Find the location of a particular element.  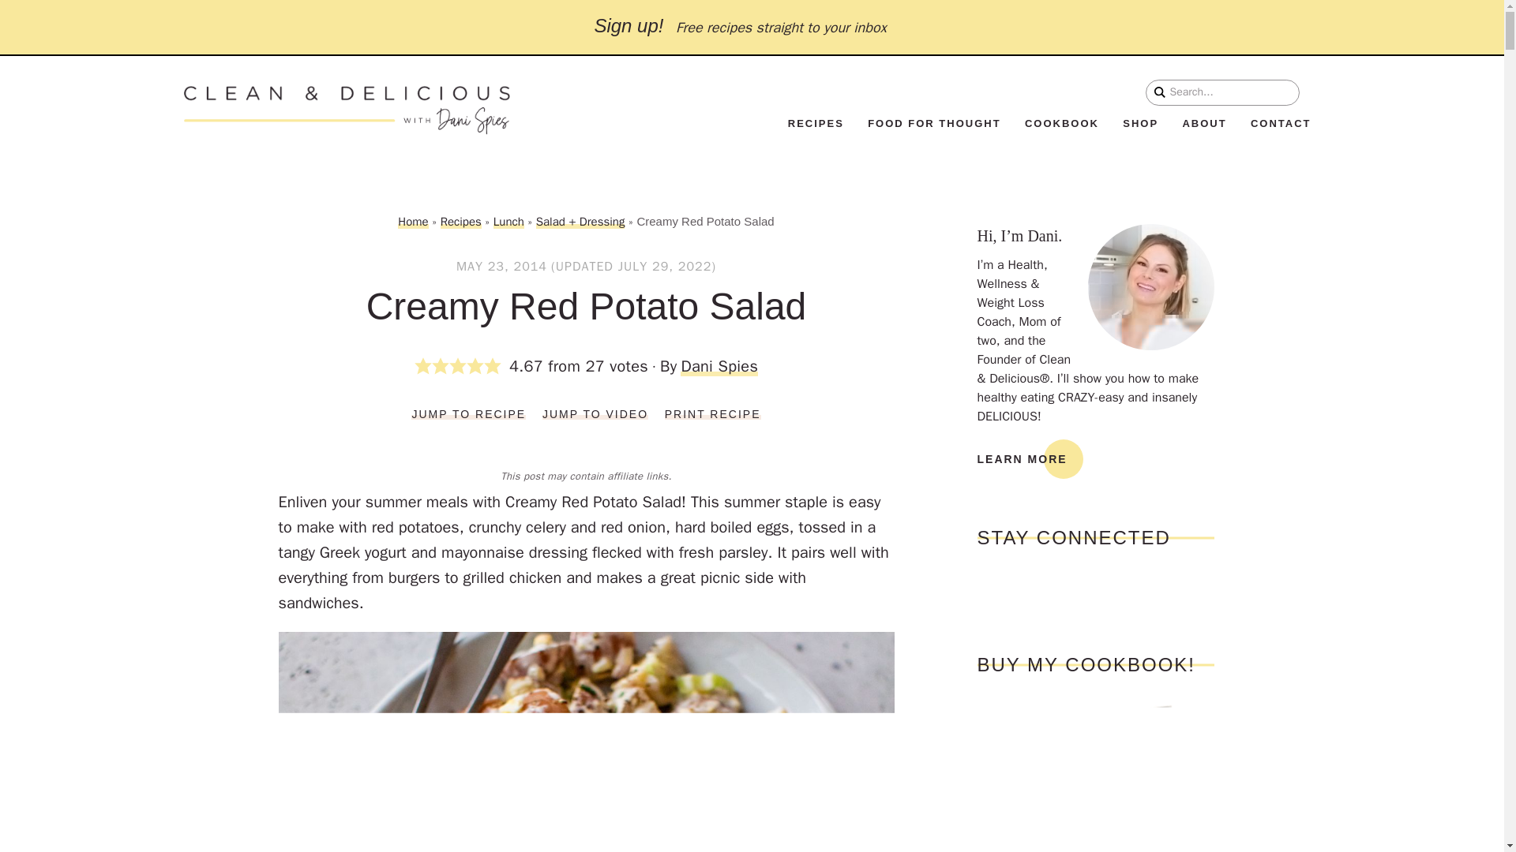

RECIPES is located at coordinates (816, 123).